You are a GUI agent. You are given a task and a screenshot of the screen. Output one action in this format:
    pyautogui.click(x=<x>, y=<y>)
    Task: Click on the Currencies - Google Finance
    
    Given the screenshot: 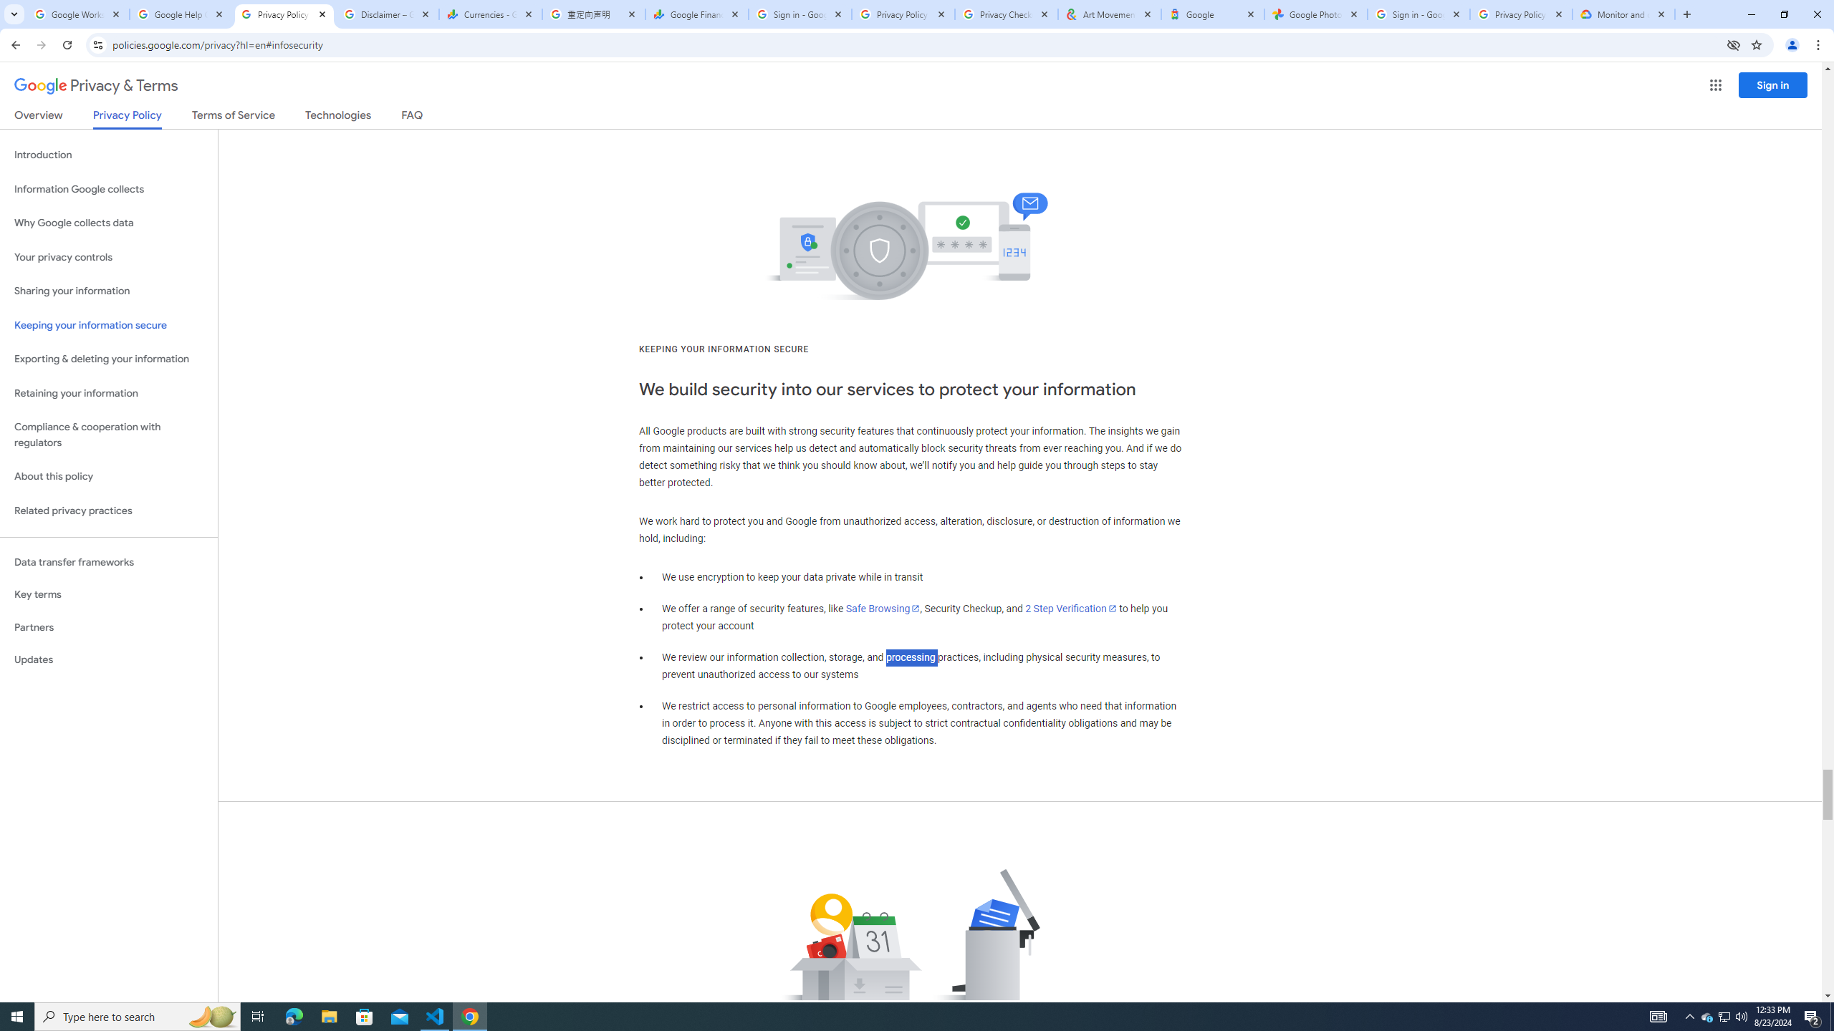 What is the action you would take?
    pyautogui.click(x=490, y=14)
    